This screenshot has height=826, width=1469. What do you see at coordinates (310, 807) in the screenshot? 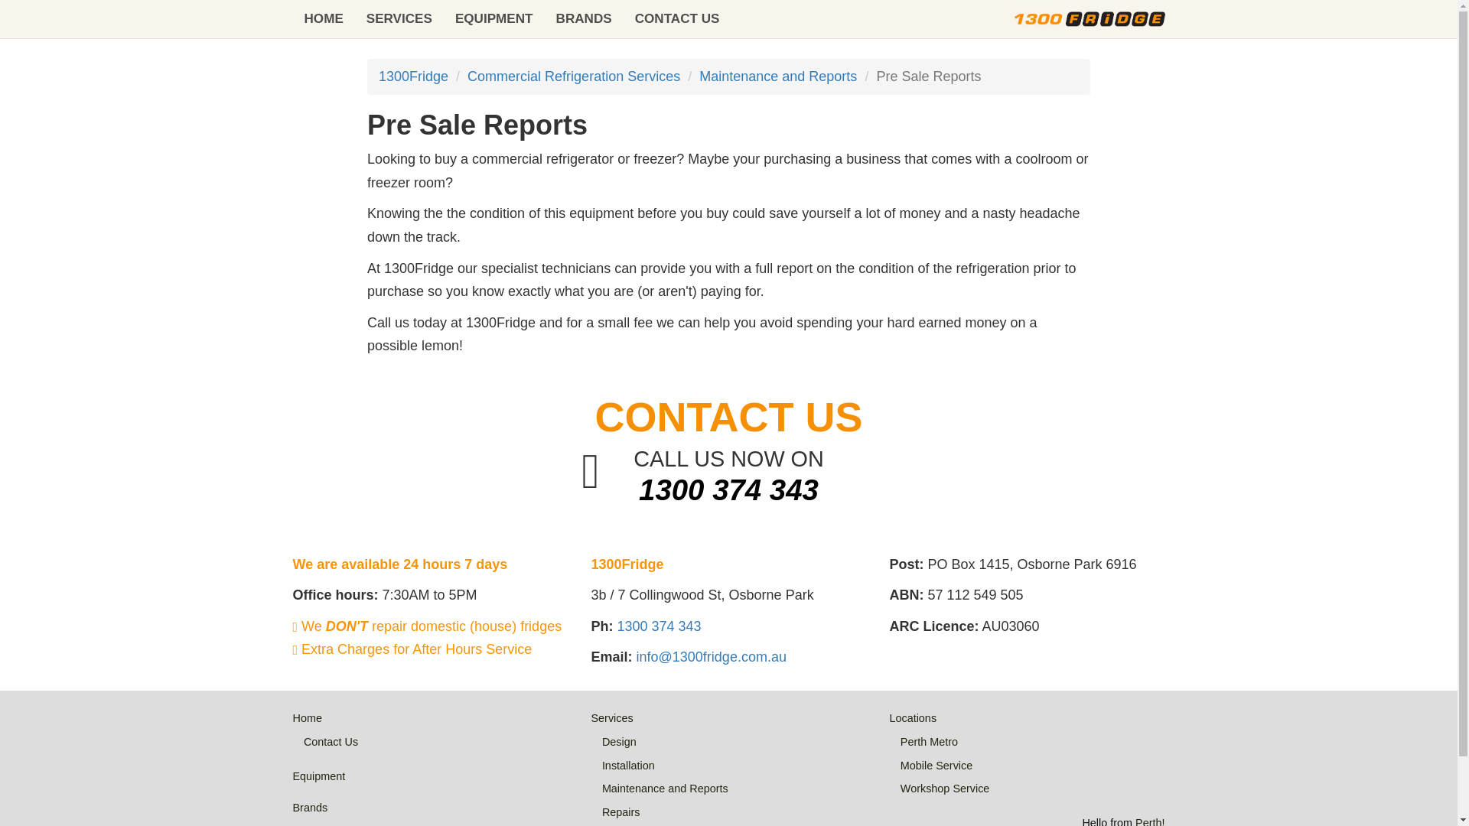
I see `Brands` at bounding box center [310, 807].